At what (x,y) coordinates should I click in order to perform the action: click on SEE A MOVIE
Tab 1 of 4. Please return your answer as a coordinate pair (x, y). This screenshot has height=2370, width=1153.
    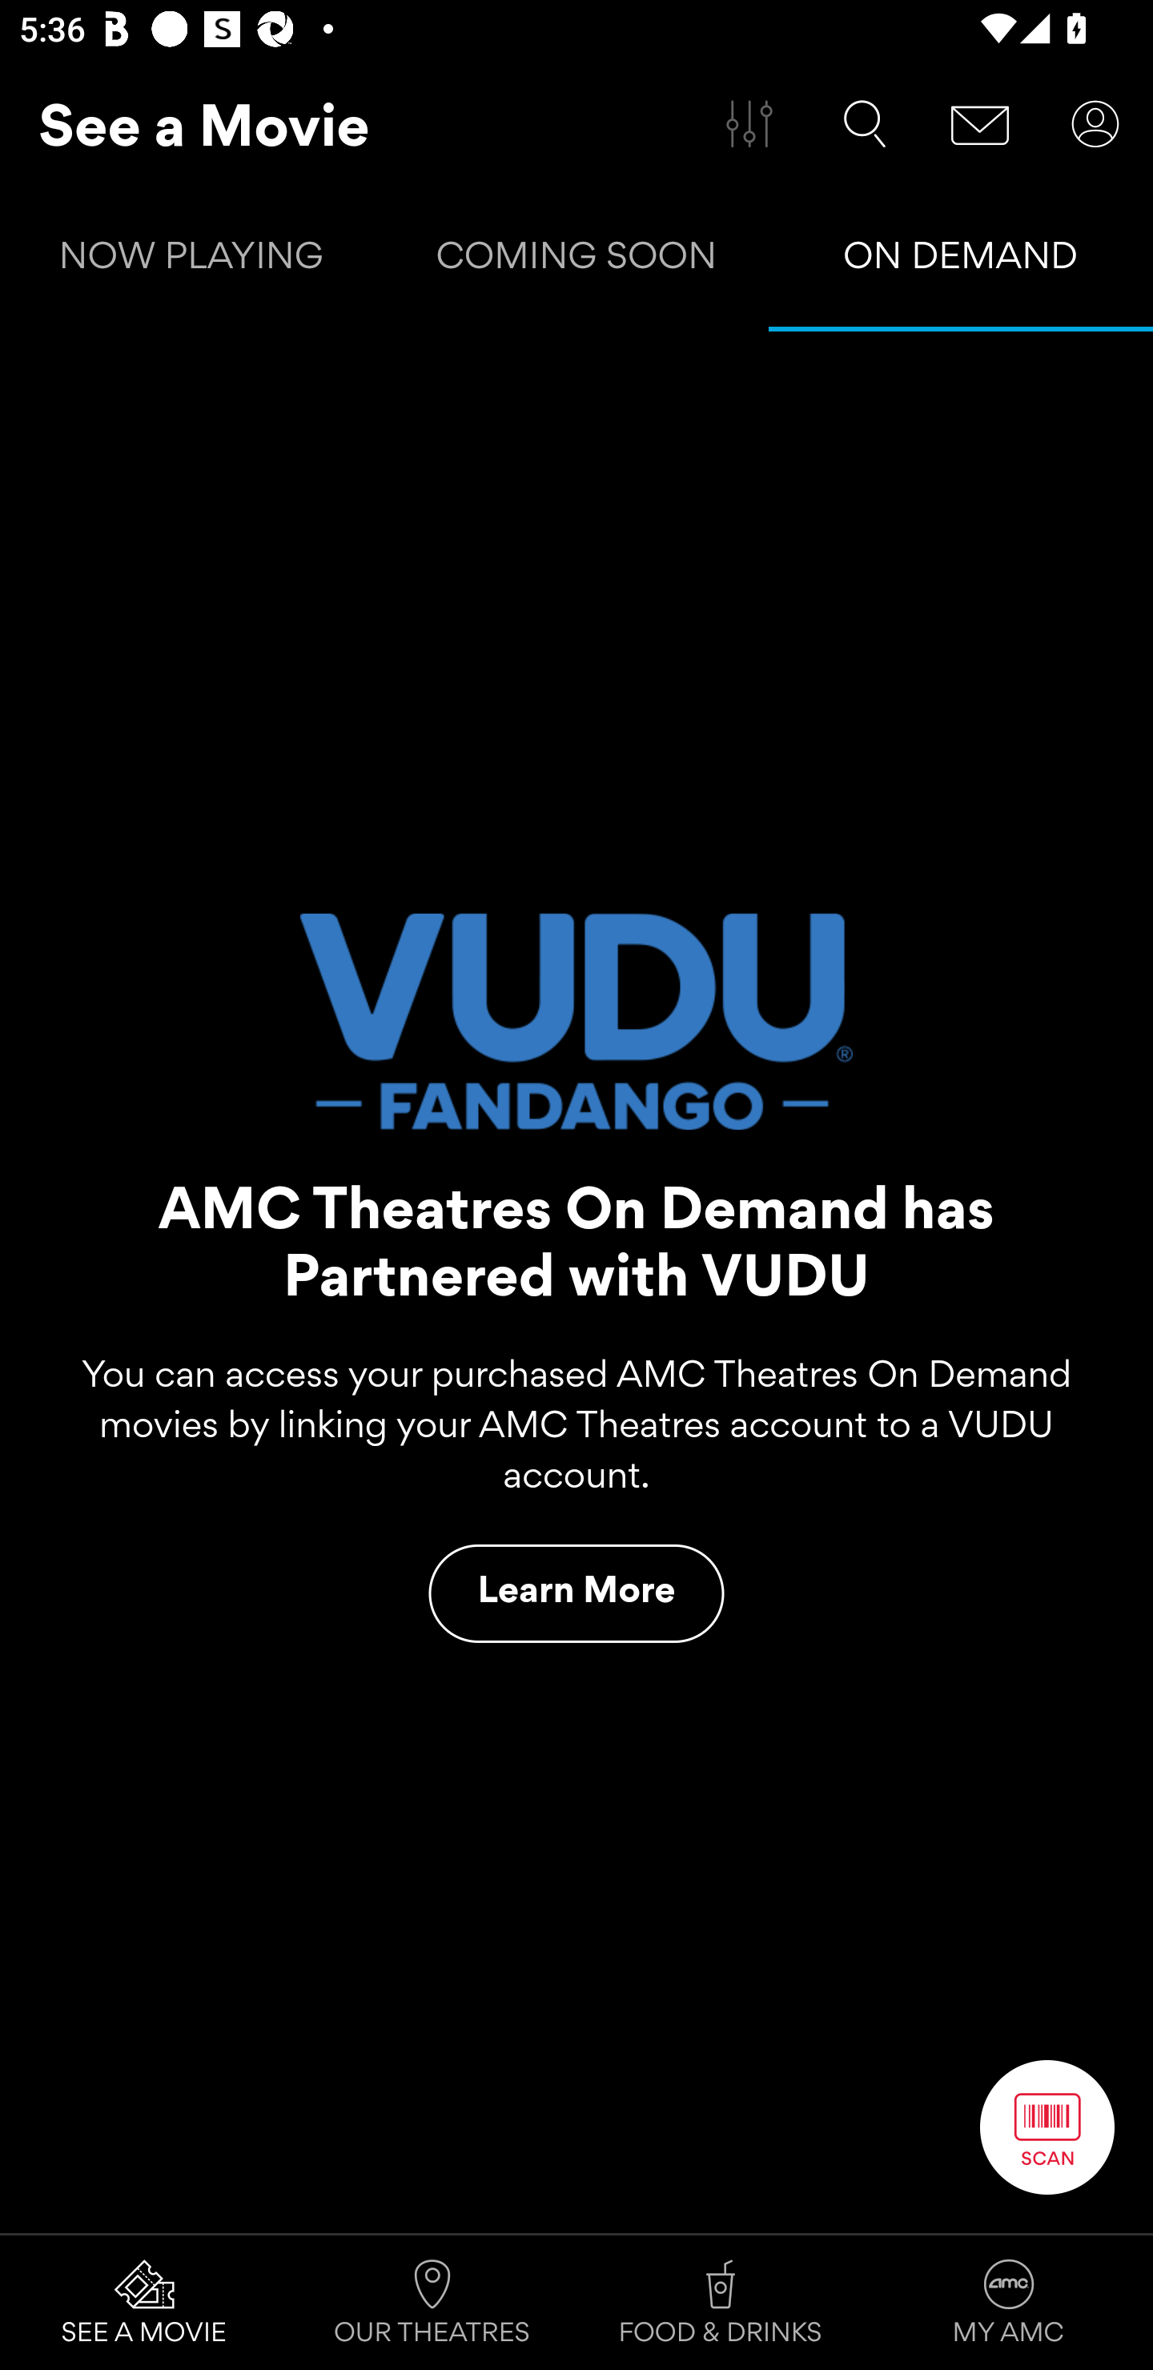
    Looking at the image, I should click on (144, 2303).